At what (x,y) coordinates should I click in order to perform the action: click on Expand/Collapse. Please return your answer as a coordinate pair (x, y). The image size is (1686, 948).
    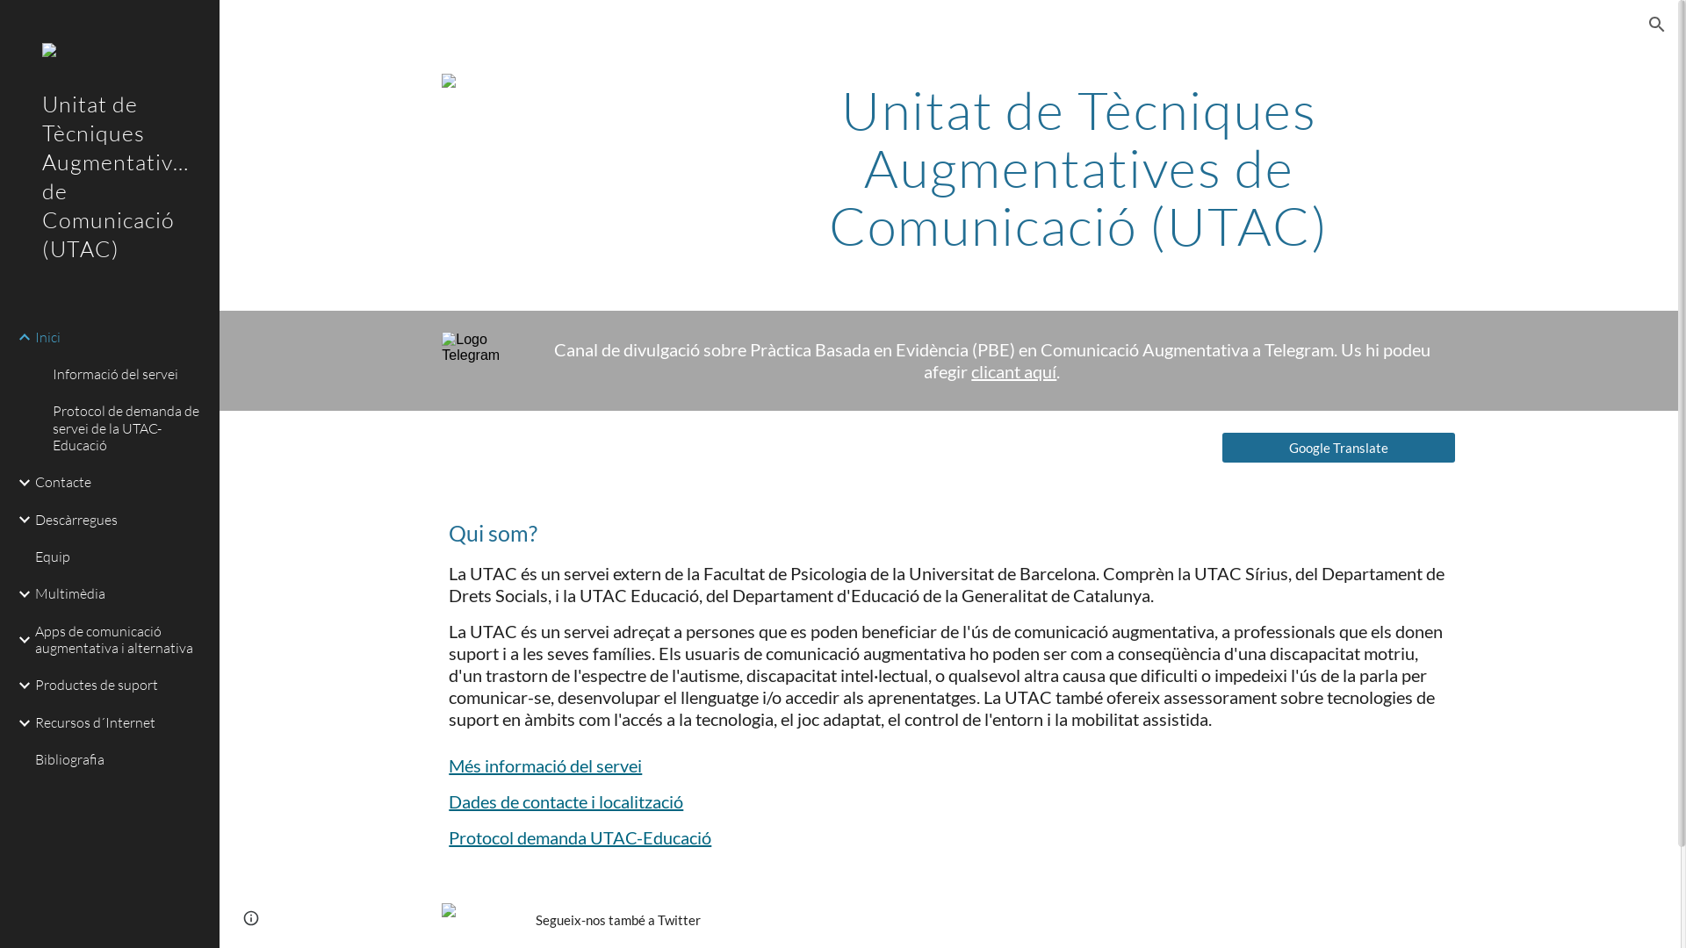
    Looking at the image, I should click on (19, 337).